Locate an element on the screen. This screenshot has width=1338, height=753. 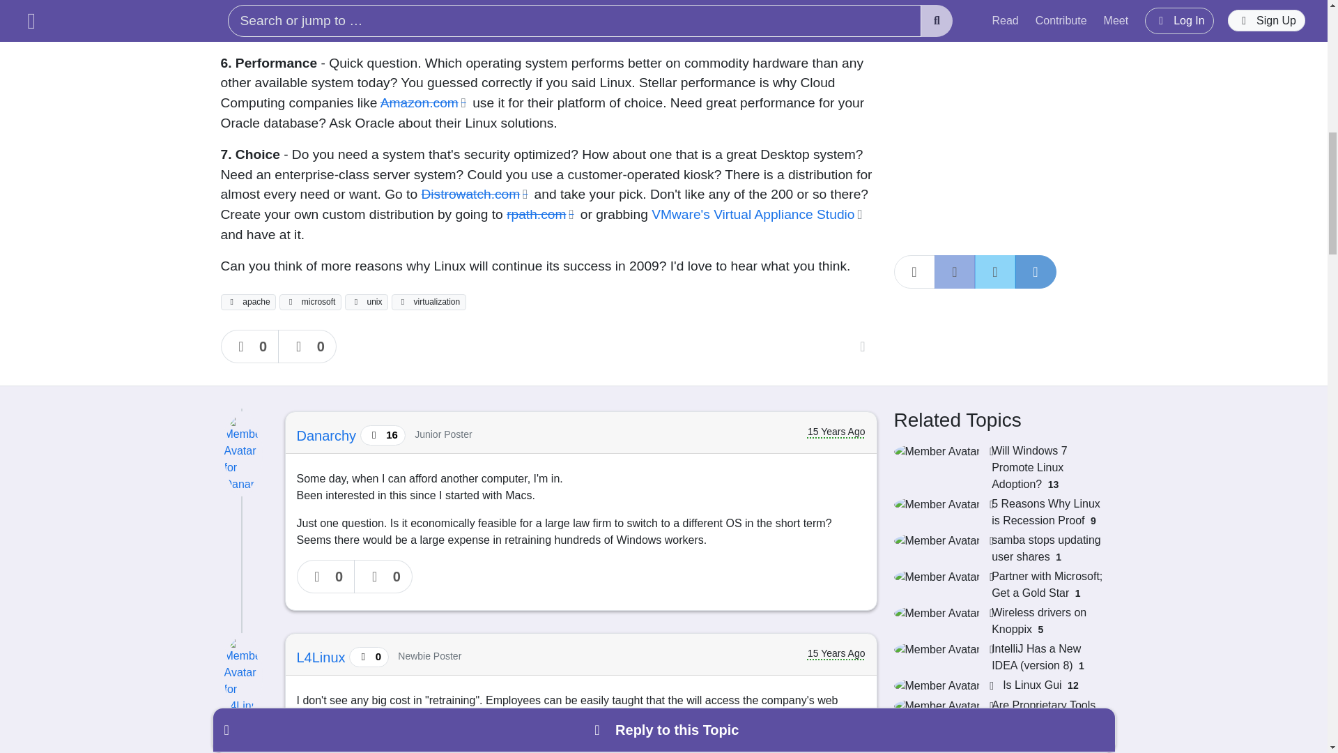
Distrowatch.com is located at coordinates (475, 194).